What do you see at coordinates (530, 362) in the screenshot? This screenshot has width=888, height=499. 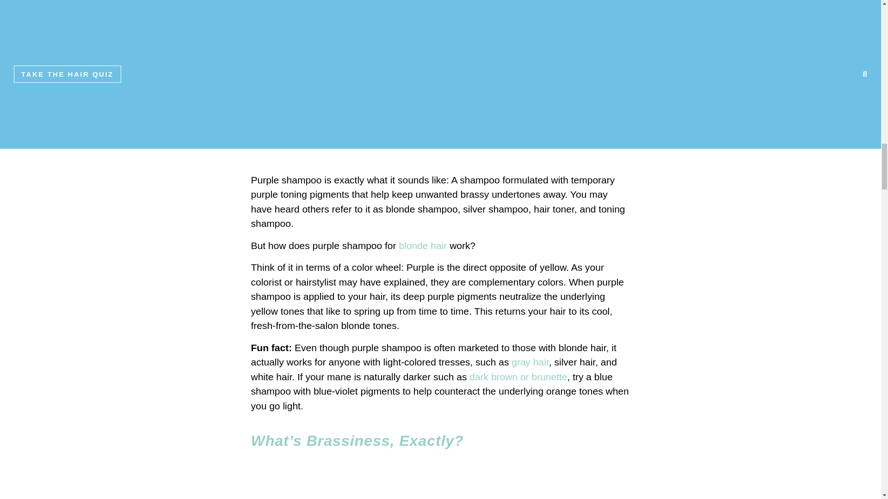 I see `gray hair` at bounding box center [530, 362].